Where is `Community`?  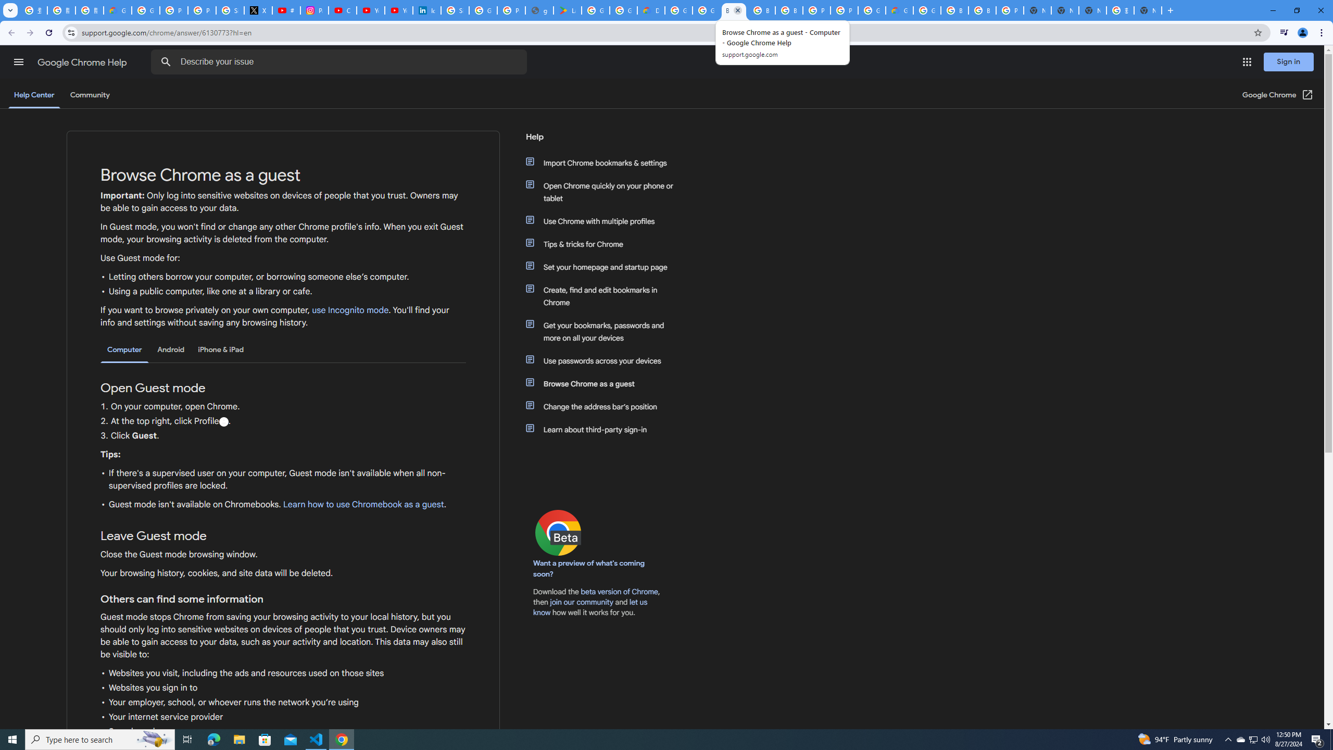
Community is located at coordinates (90, 95).